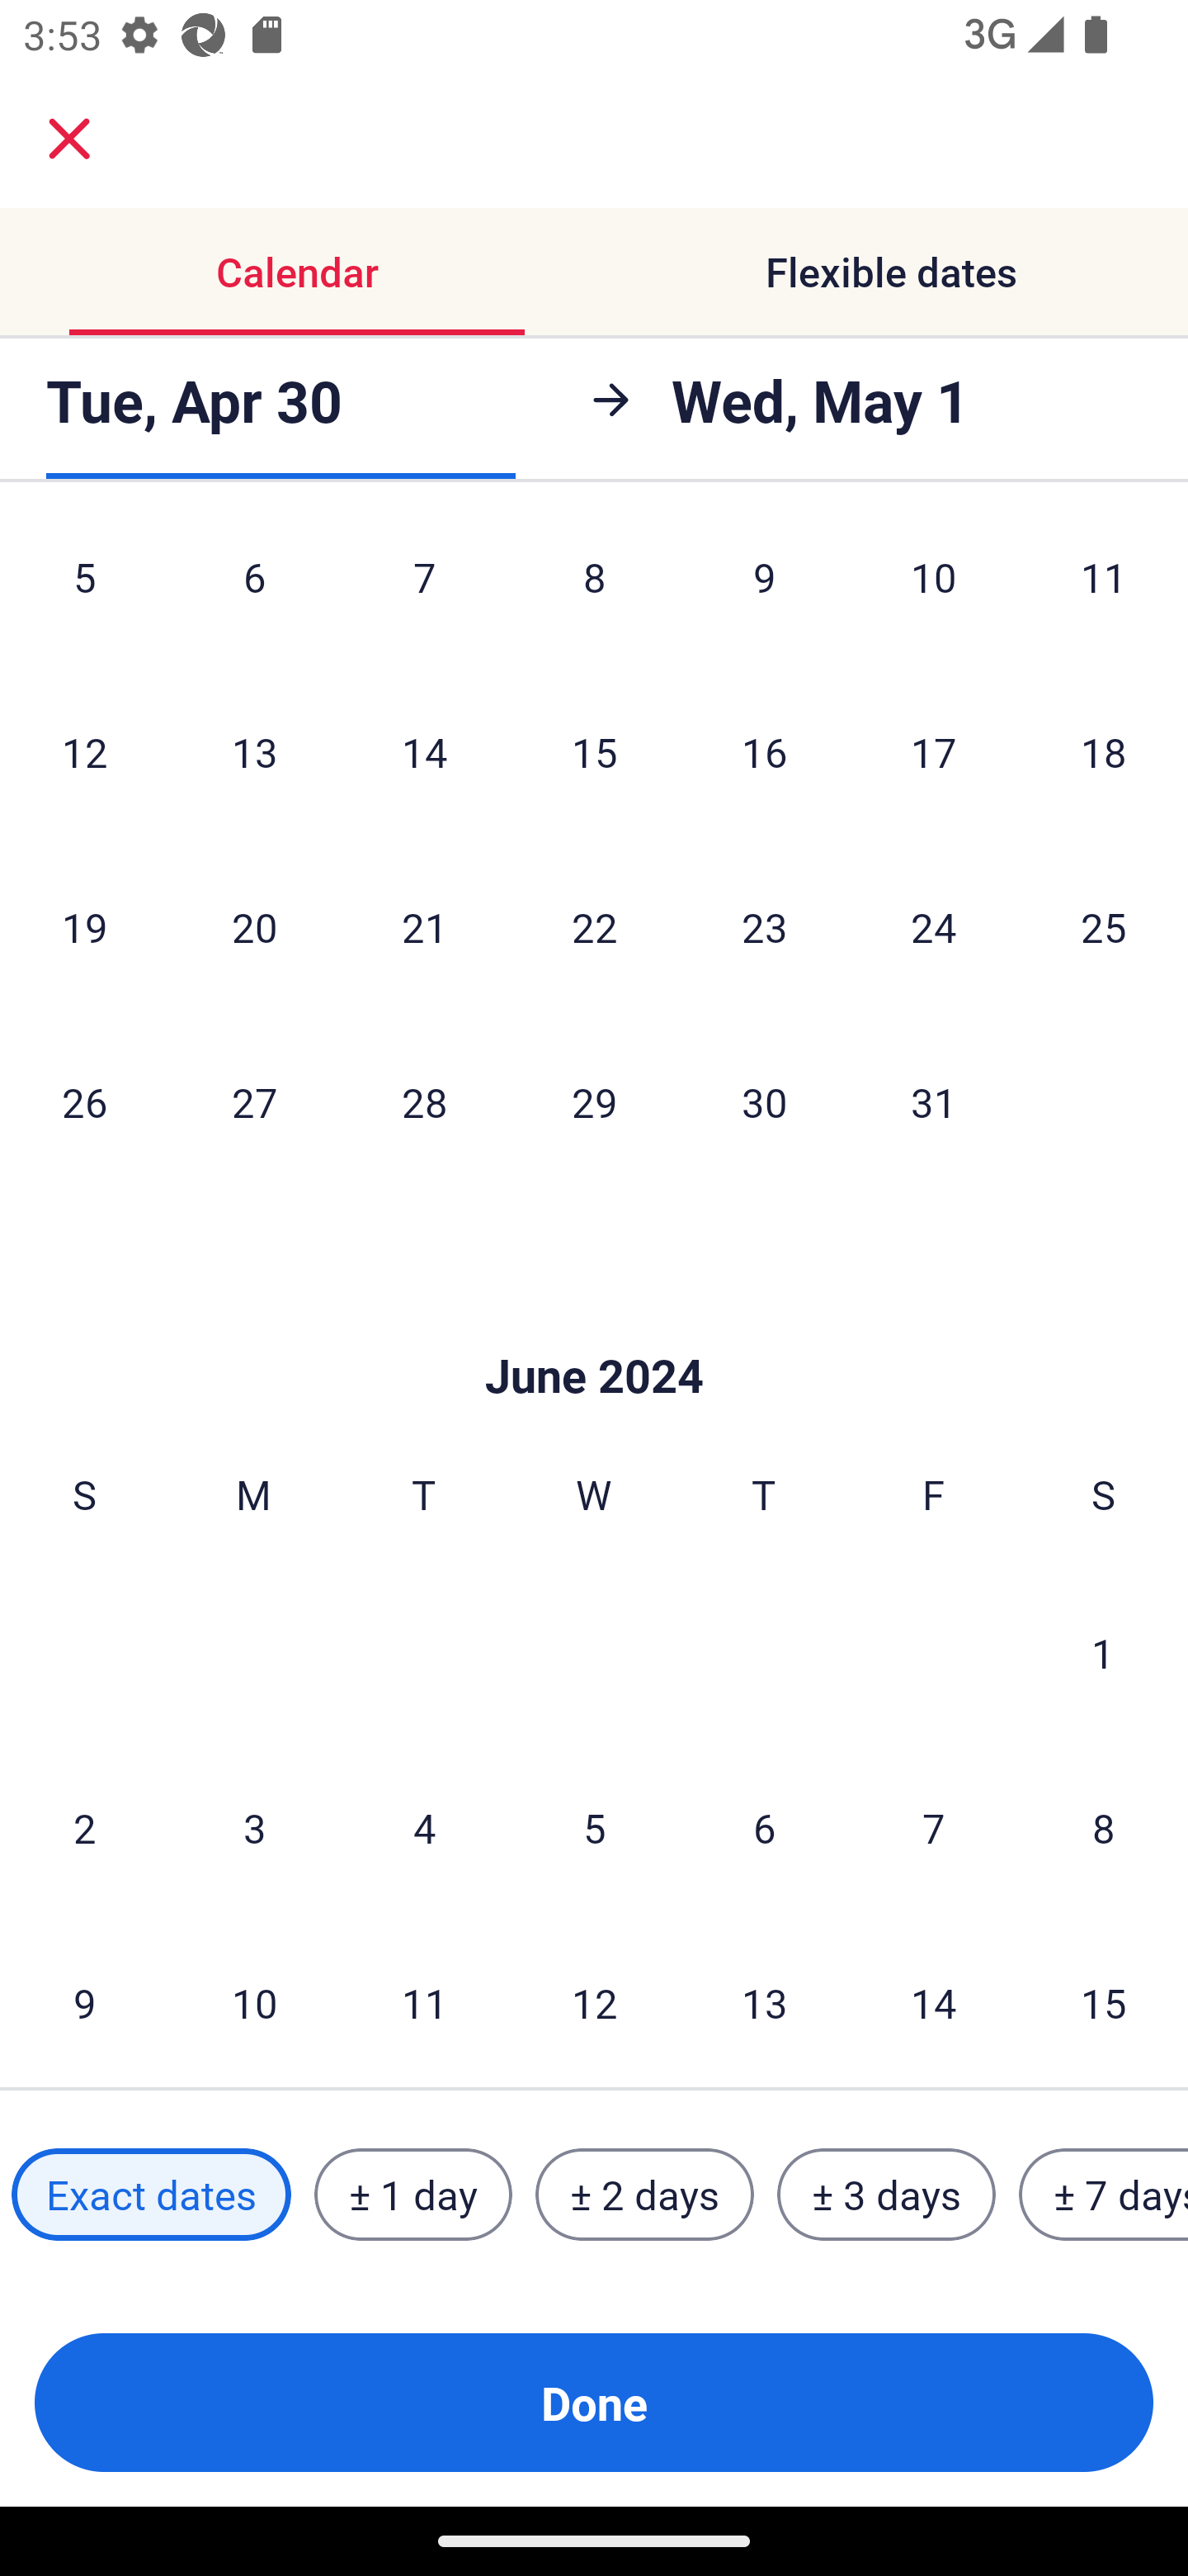 The image size is (1188, 2576). What do you see at coordinates (424, 594) in the screenshot?
I see `7 Tuesday, May 7, 2024` at bounding box center [424, 594].